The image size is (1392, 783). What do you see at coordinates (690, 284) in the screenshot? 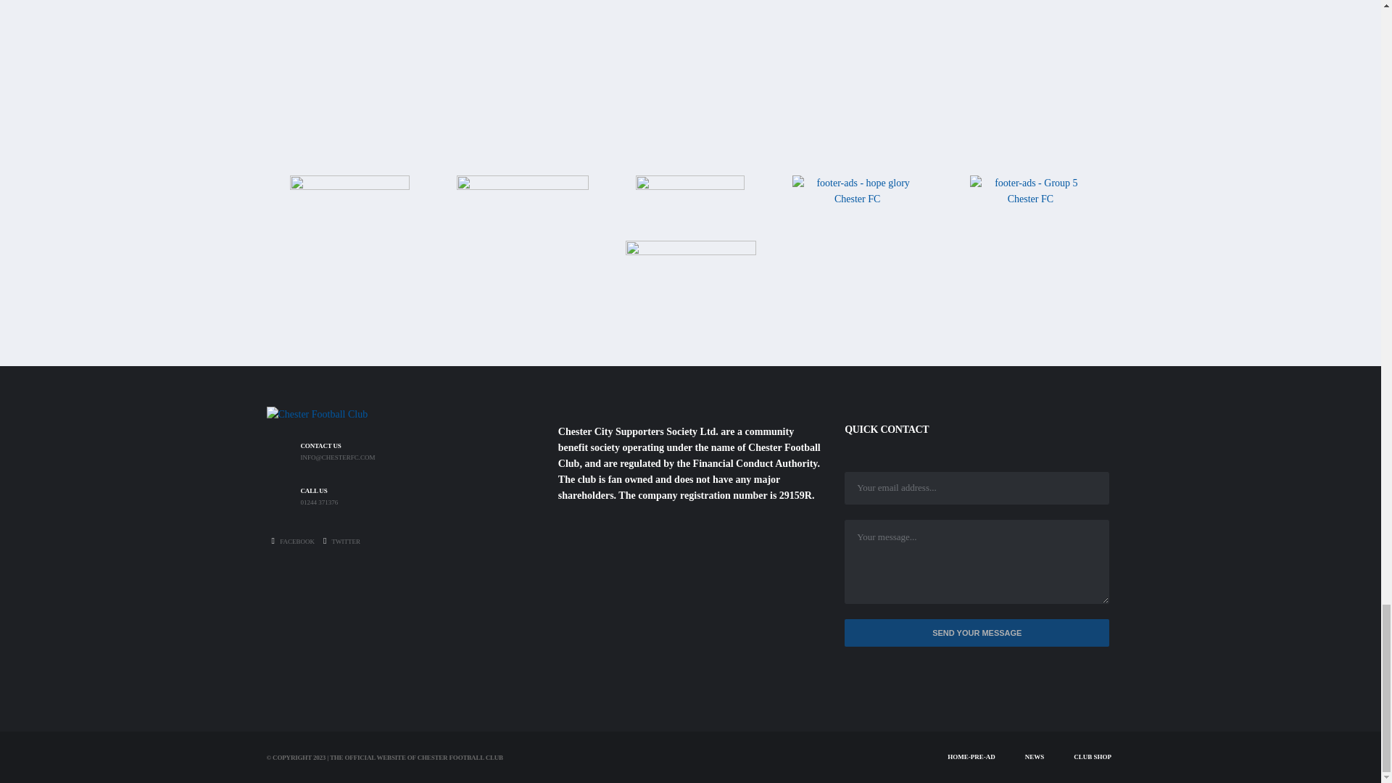
I see `Mars-Jones-Logo-BG` at bounding box center [690, 284].